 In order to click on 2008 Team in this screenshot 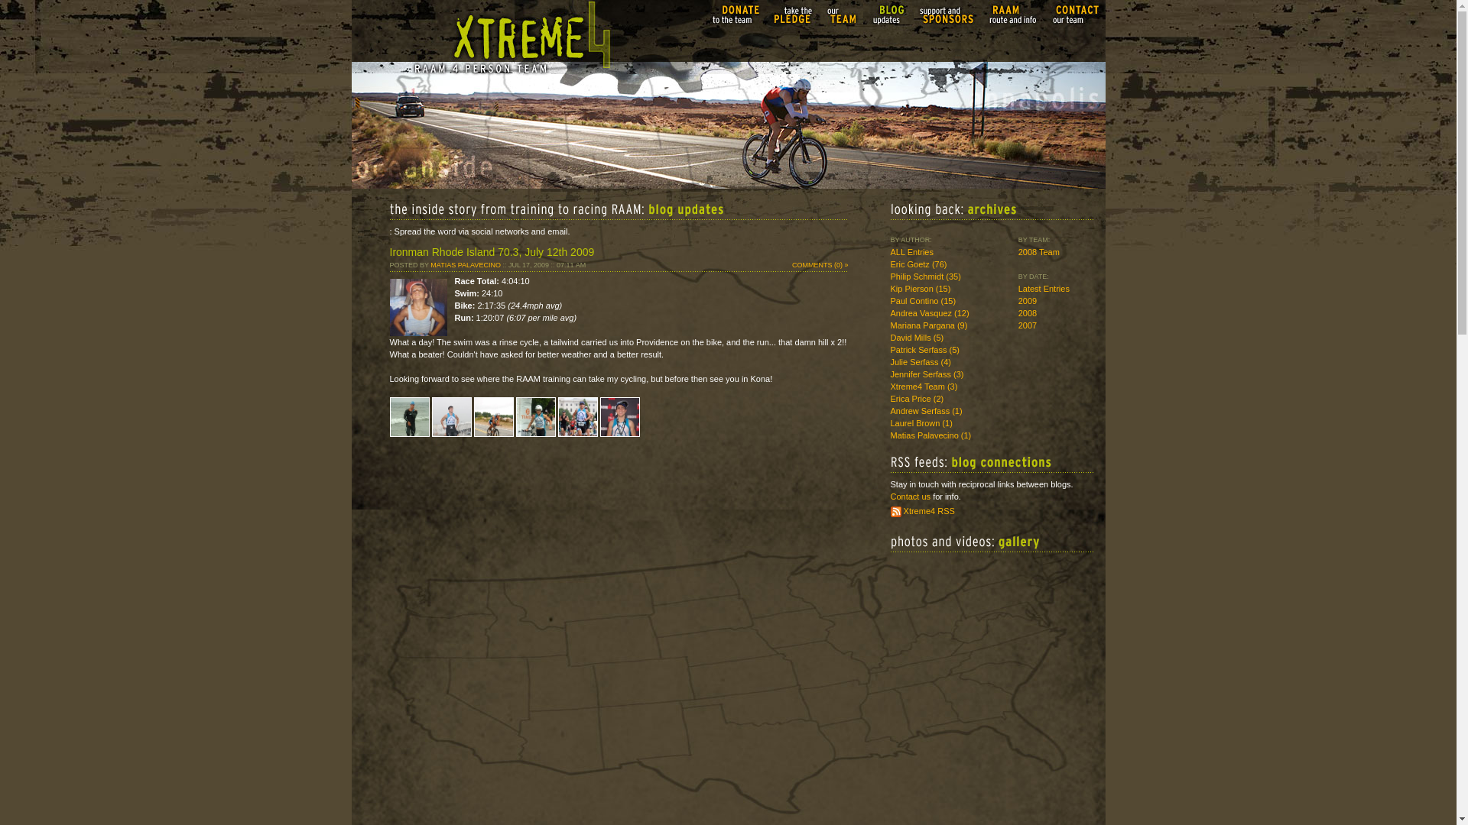, I will do `click(1039, 252)`.